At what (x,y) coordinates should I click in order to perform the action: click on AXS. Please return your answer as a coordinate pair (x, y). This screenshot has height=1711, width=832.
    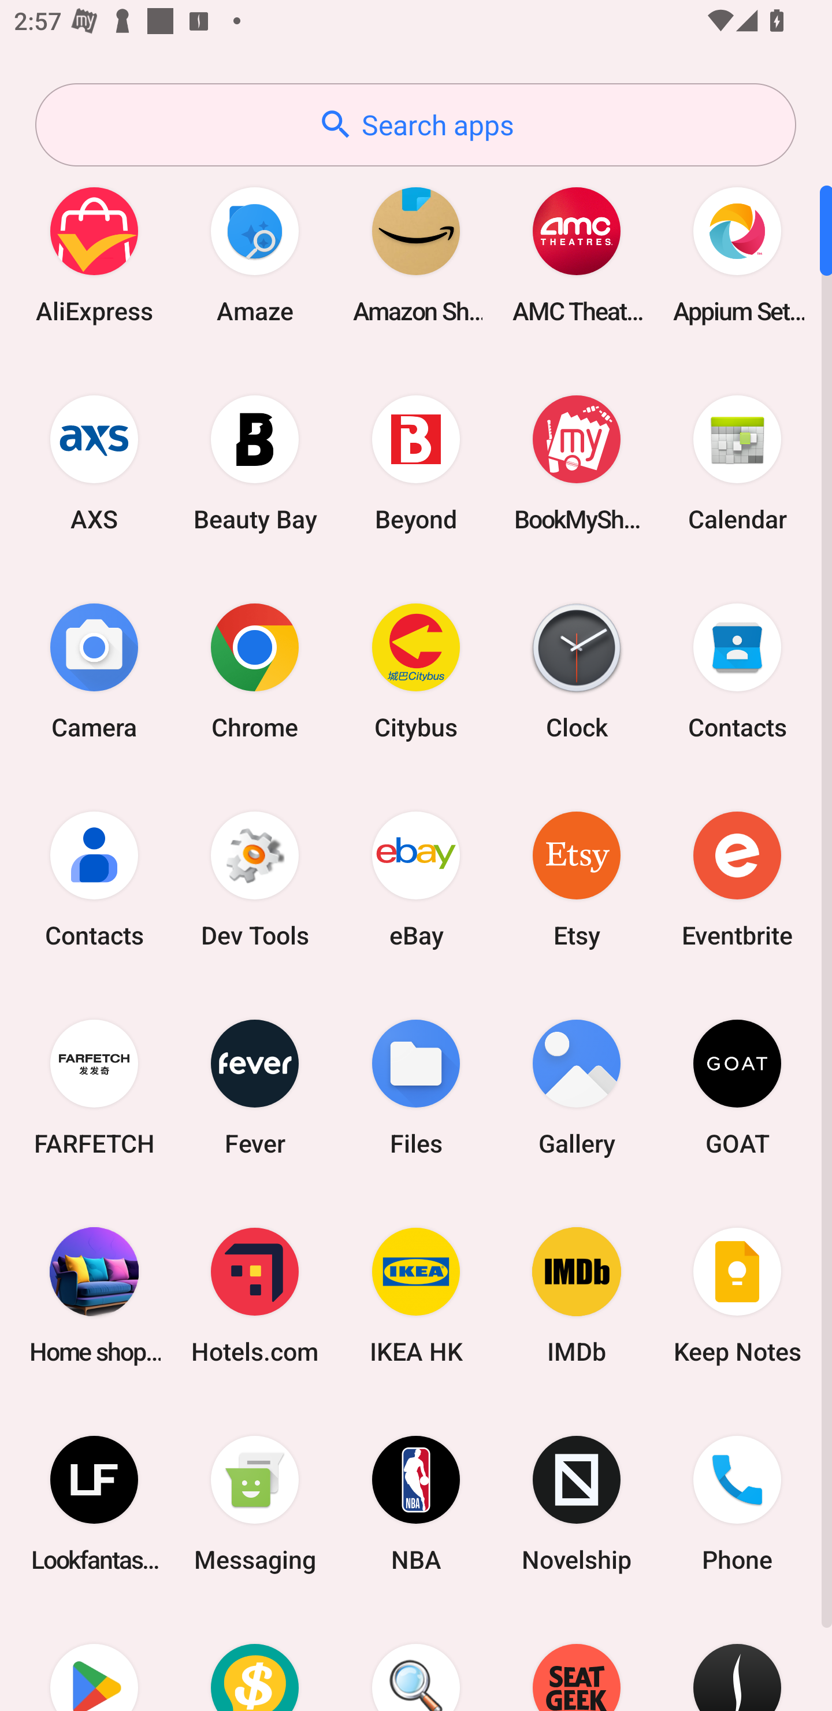
    Looking at the image, I should click on (94, 462).